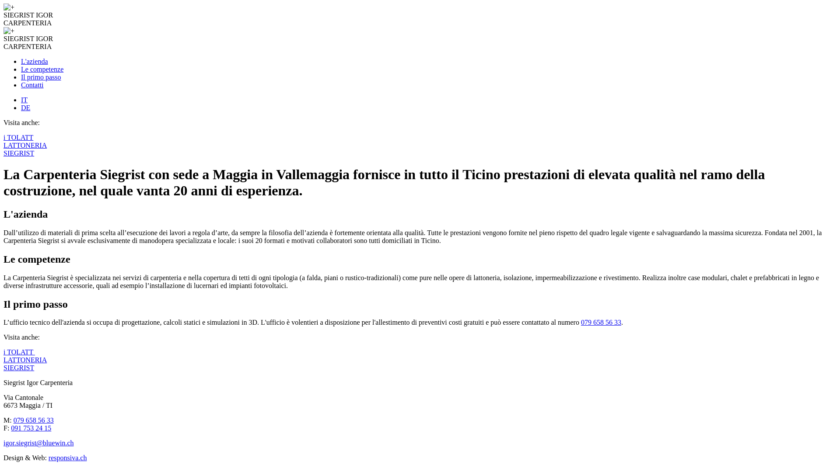  I want to click on 079 658 56 33, so click(33, 420).